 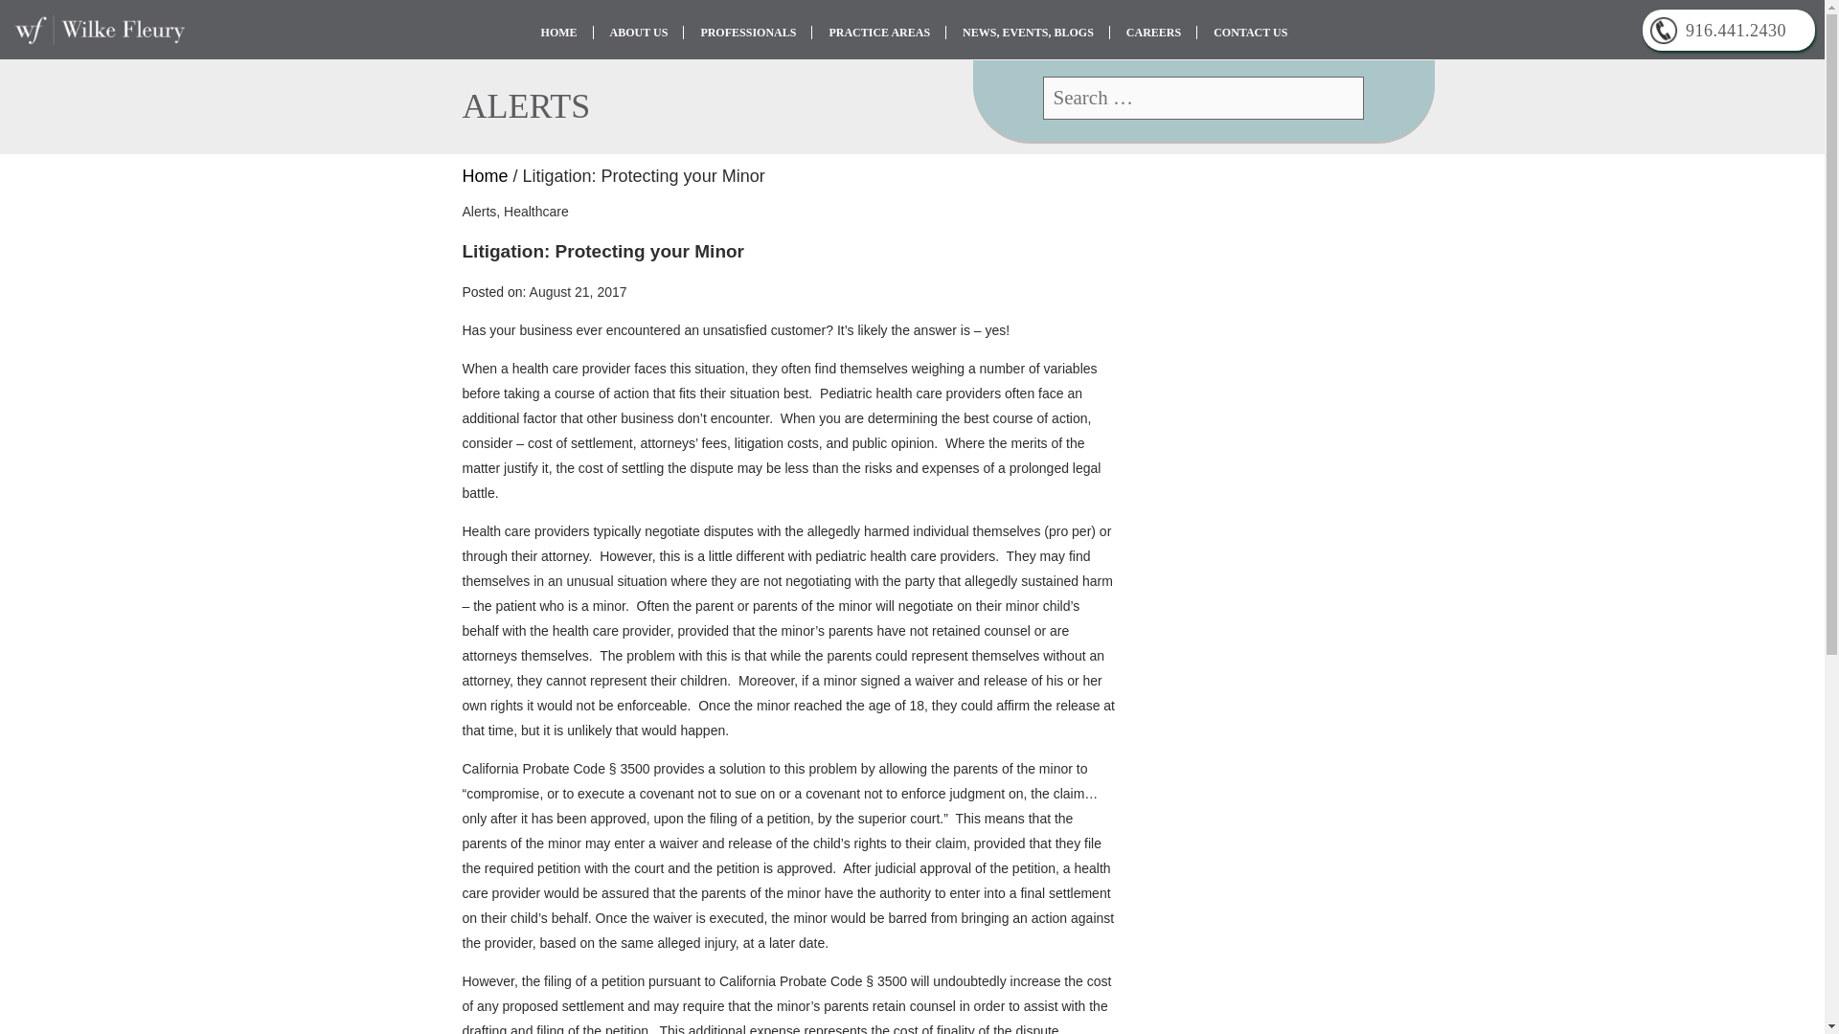 What do you see at coordinates (1342, 97) in the screenshot?
I see `Search` at bounding box center [1342, 97].